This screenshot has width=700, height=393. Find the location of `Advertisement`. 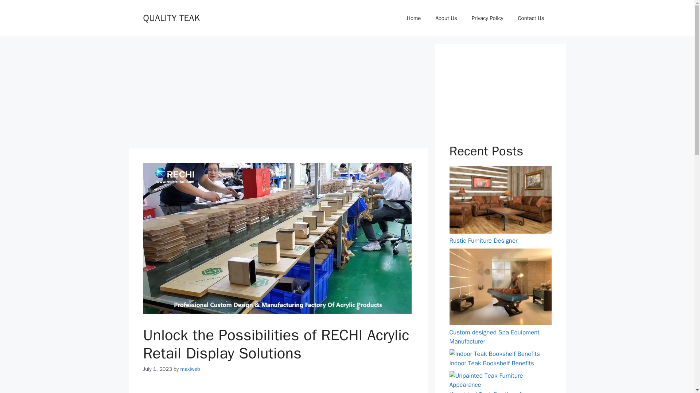

Advertisement is located at coordinates (277, 94).